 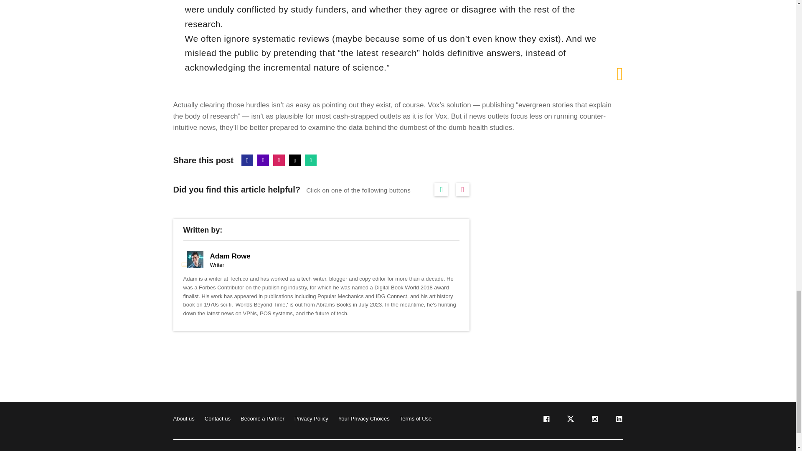 I want to click on instagram, so click(x=594, y=421).